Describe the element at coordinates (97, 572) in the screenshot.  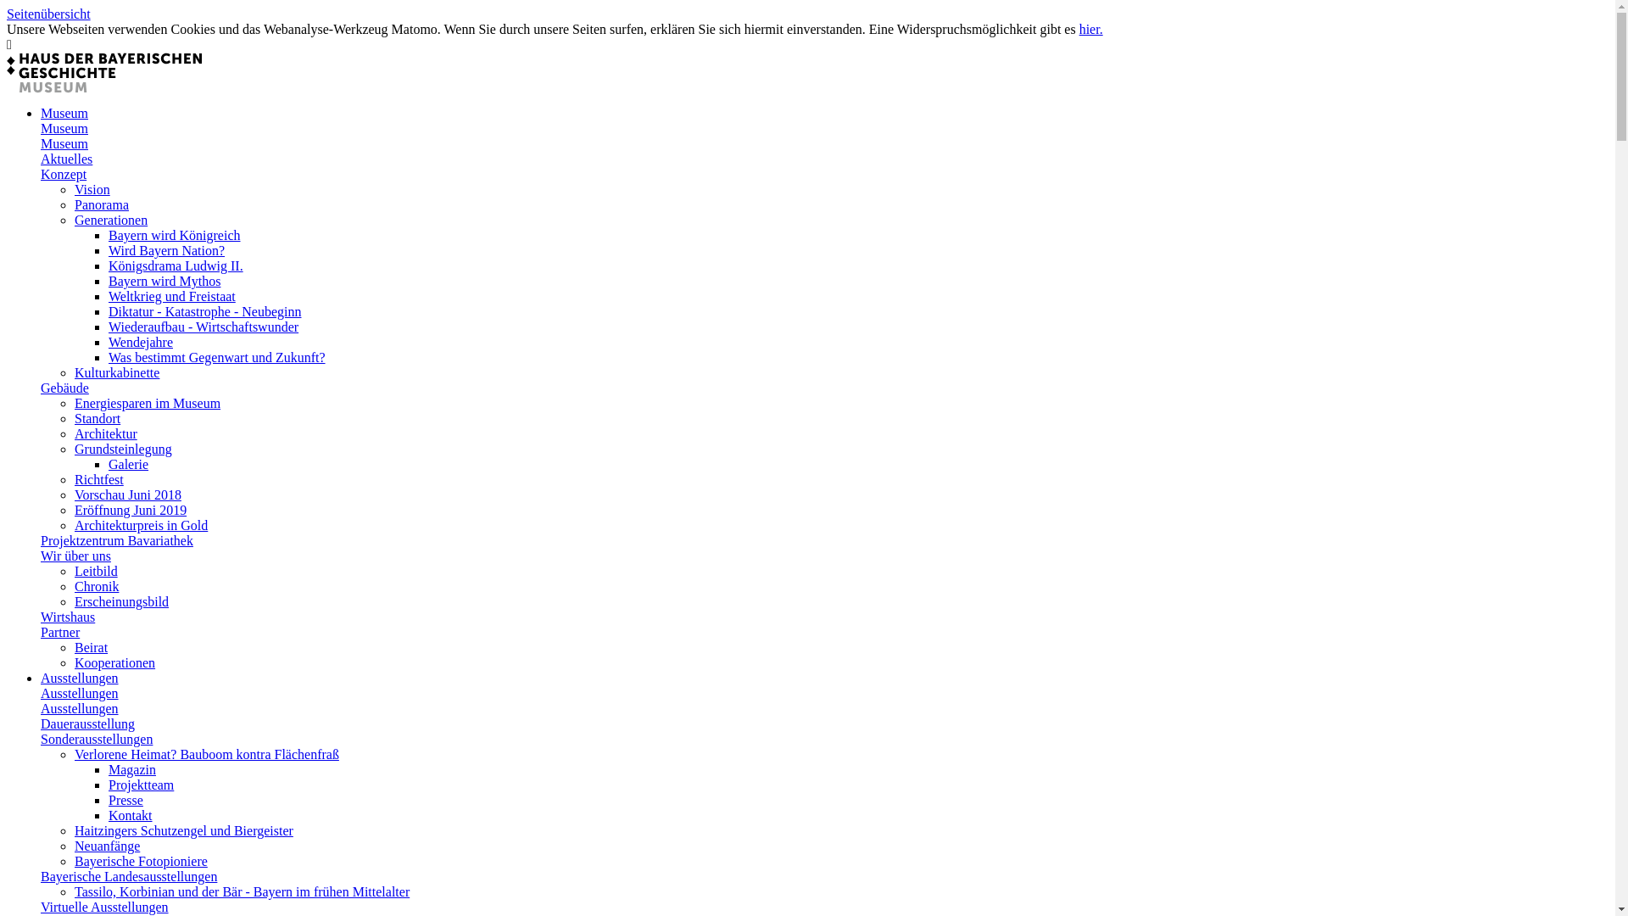
I see `Leitbild` at that location.